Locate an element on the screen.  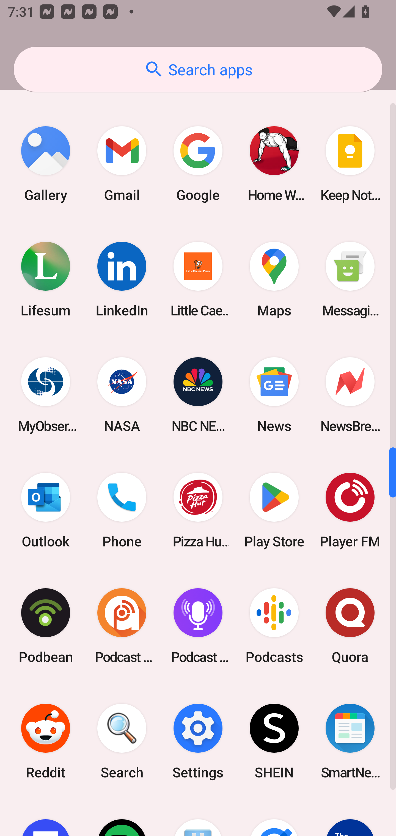
Keep Notes is located at coordinates (350, 164).